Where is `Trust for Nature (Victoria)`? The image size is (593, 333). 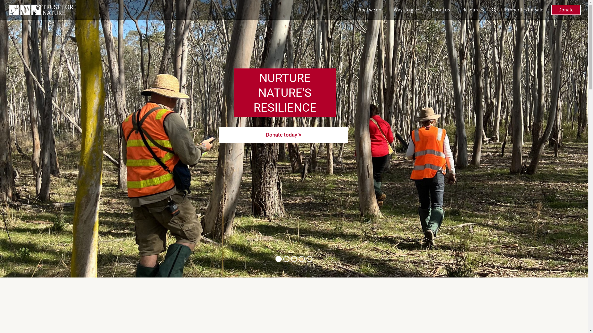 Trust for Nature (Victoria) is located at coordinates (42, 10).